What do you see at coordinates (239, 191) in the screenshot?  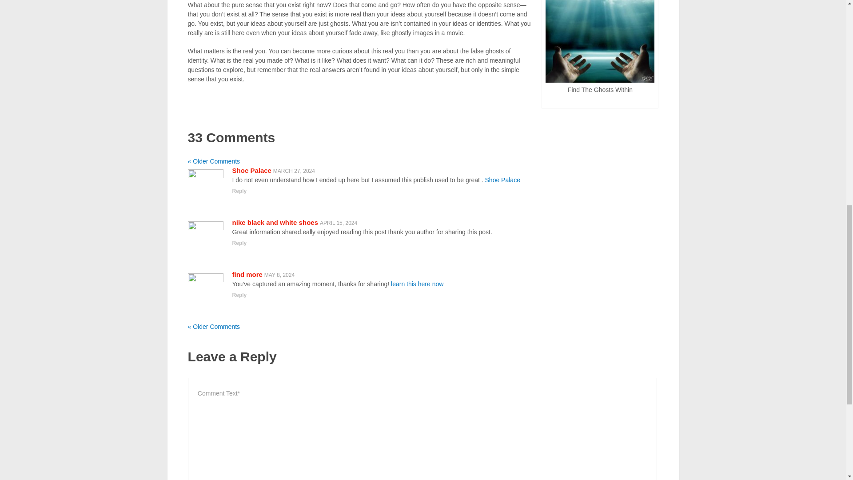 I see `Reply` at bounding box center [239, 191].